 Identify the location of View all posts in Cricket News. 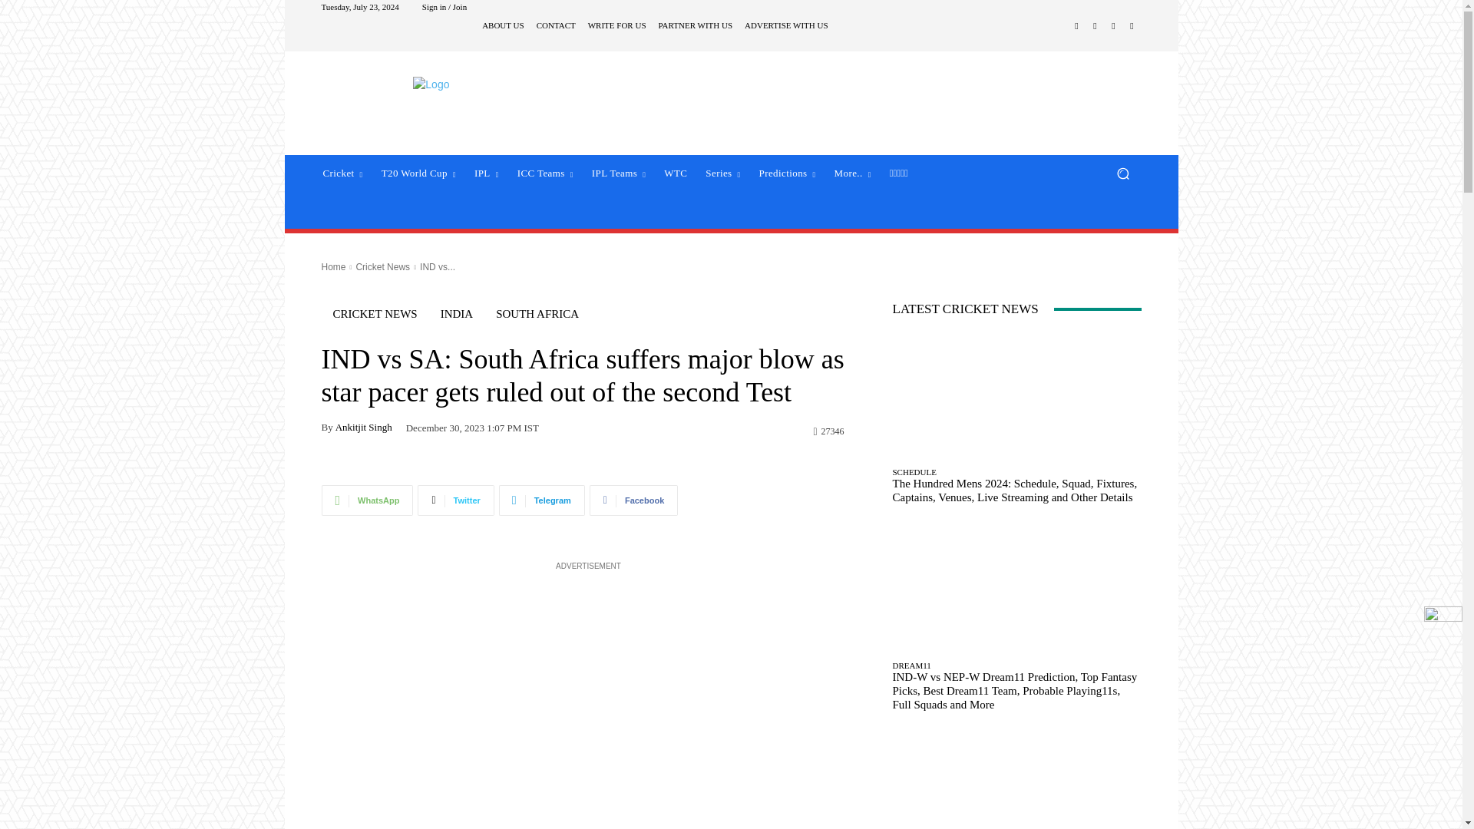
(382, 267).